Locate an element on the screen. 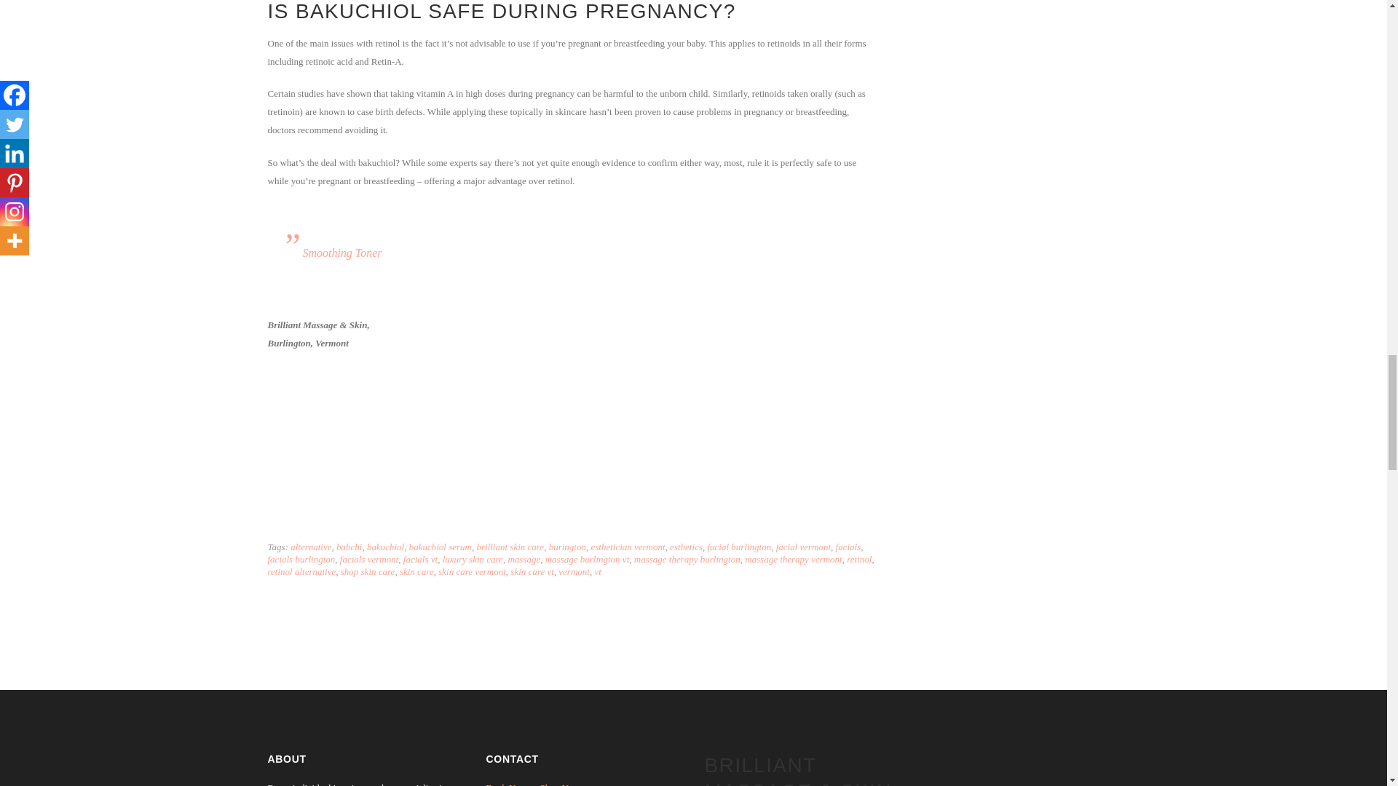 The width and height of the screenshot is (1398, 786). bakuchiol serum is located at coordinates (441, 547).